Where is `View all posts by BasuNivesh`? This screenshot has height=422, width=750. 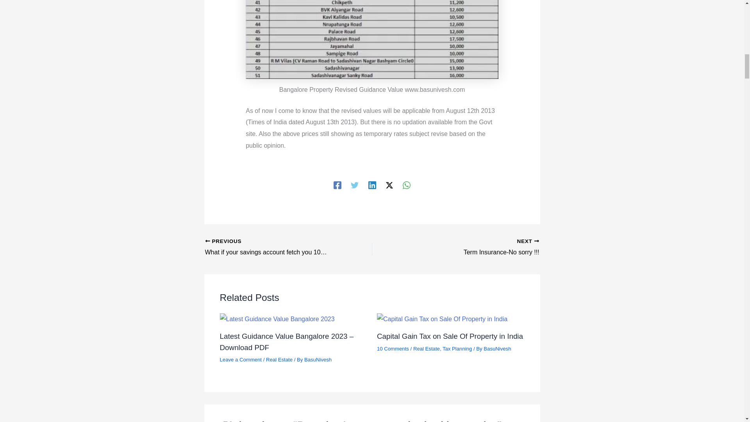 View all posts by BasuNivesh is located at coordinates (318, 359).